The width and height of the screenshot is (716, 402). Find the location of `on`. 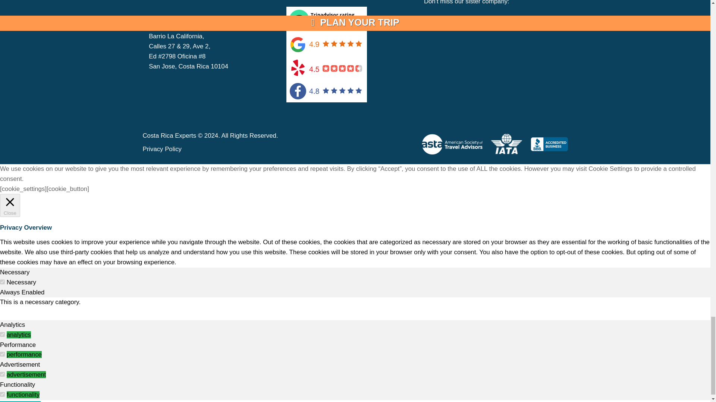

on is located at coordinates (2, 334).